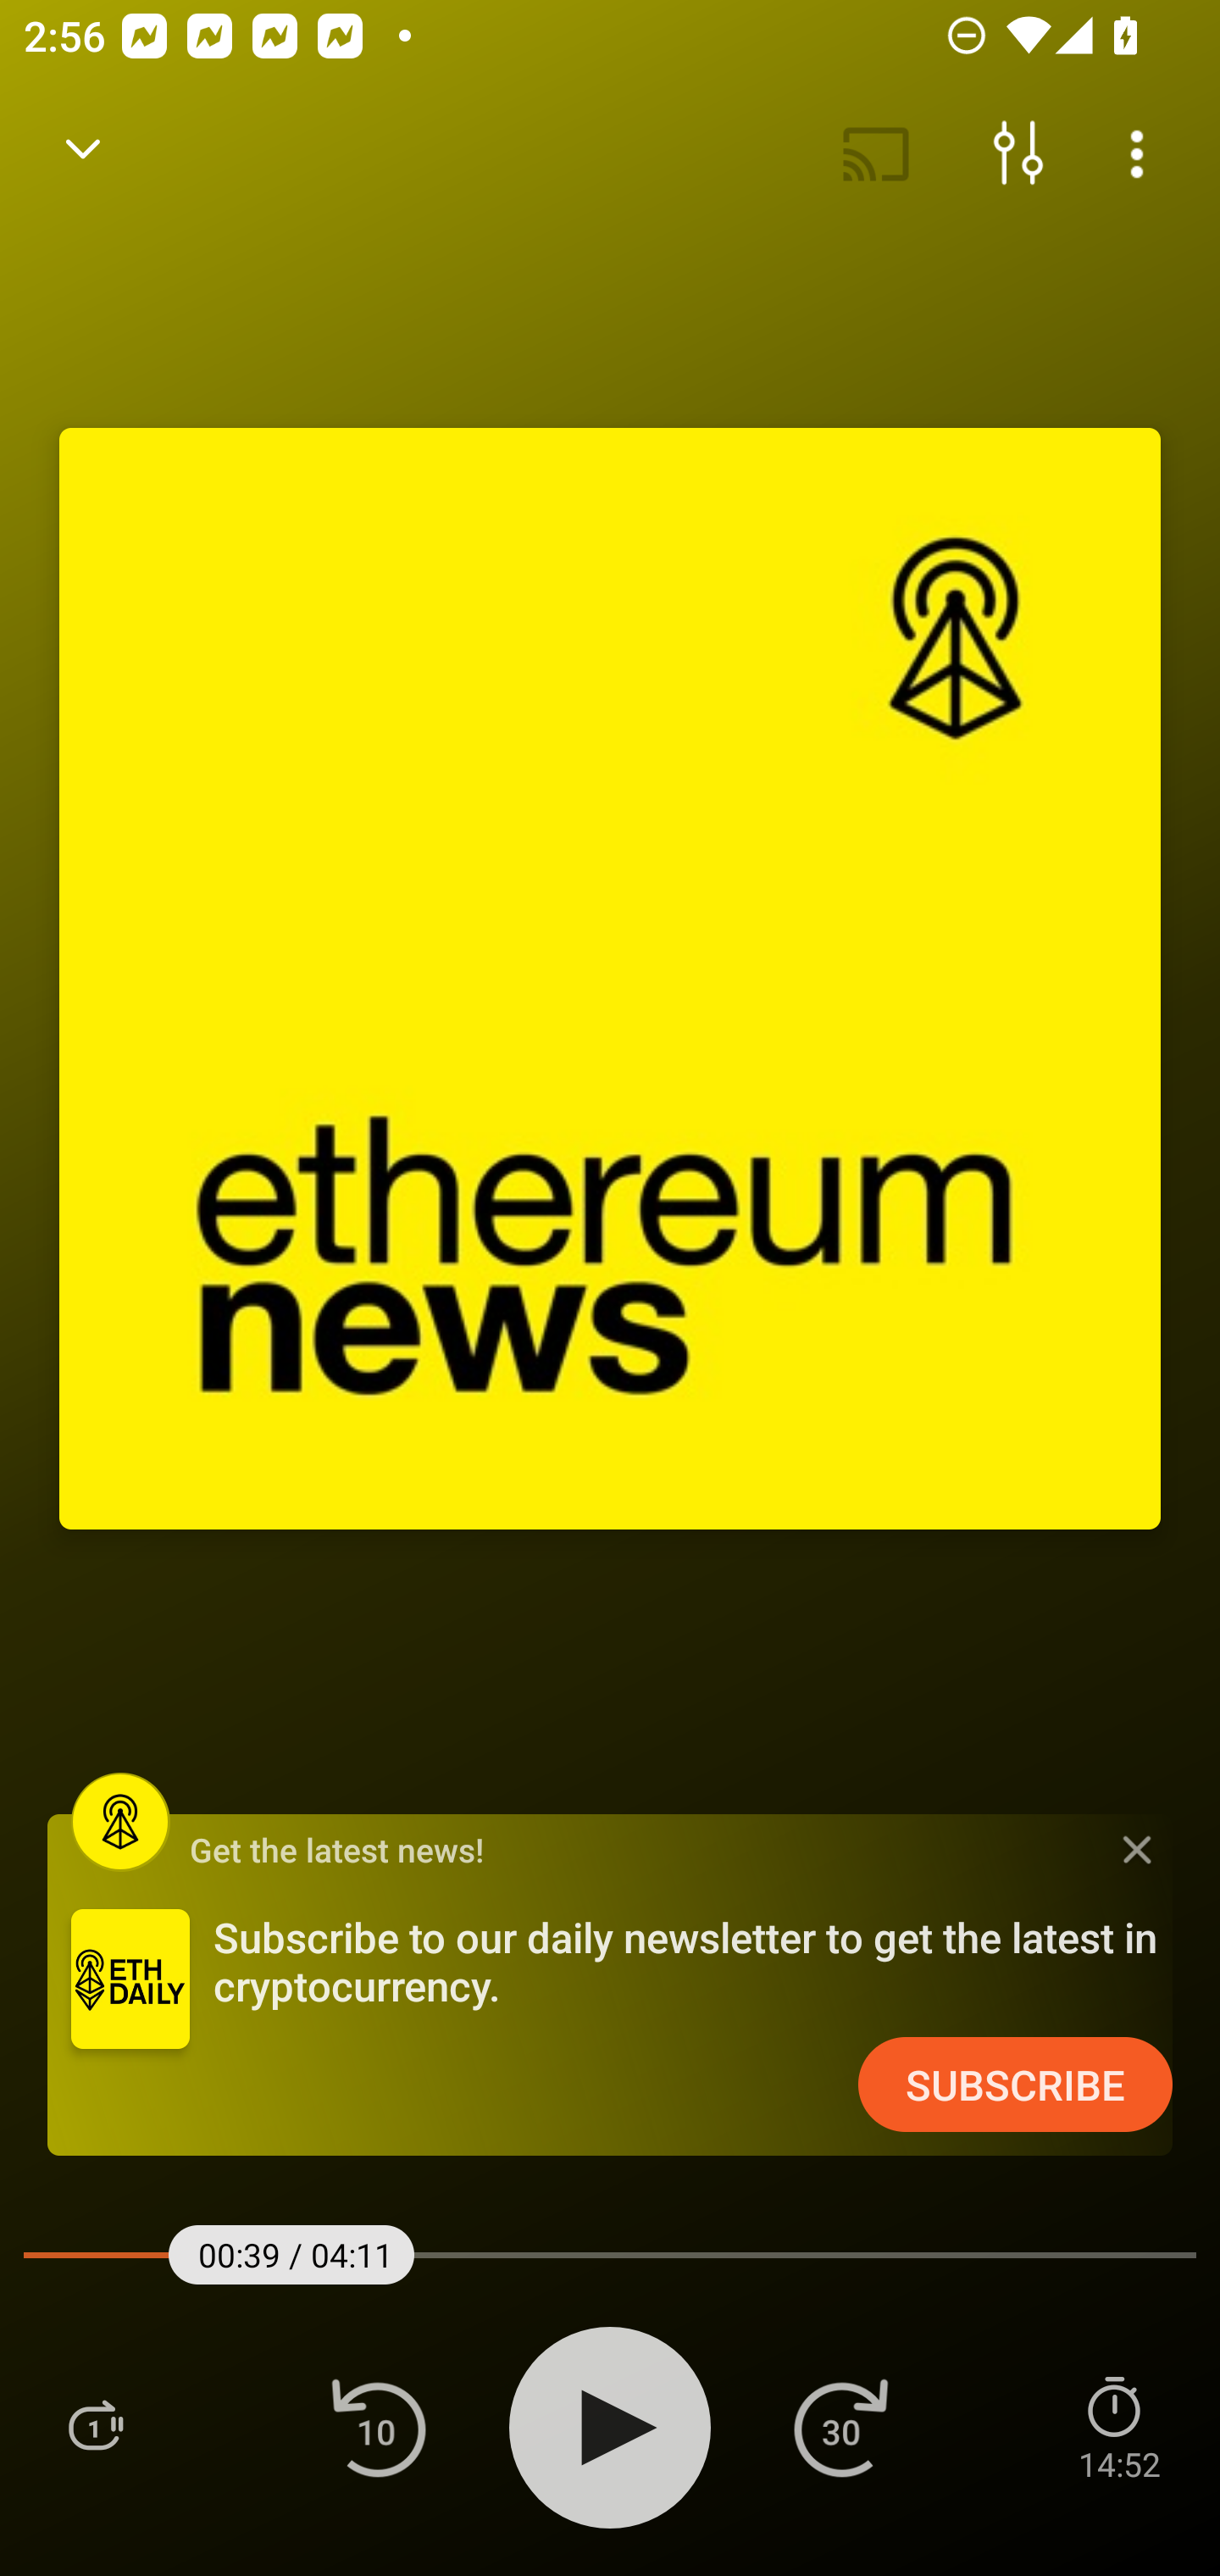 This screenshot has width=1220, height=2576. Describe the element at coordinates (1118, 2427) in the screenshot. I see `Sleep Timer  14:52` at that location.